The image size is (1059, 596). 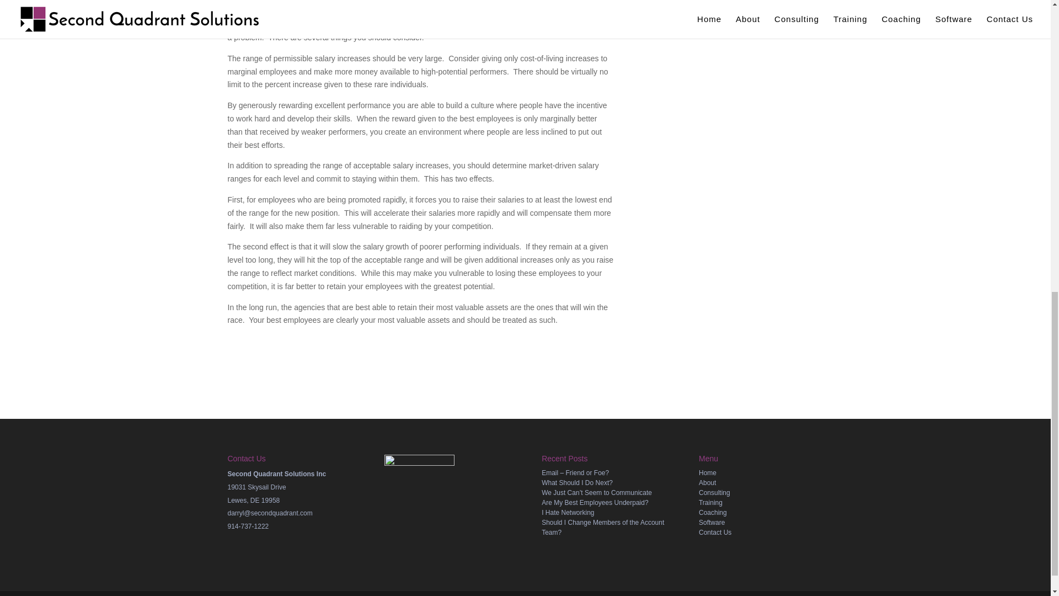 I want to click on Training, so click(x=710, y=502).